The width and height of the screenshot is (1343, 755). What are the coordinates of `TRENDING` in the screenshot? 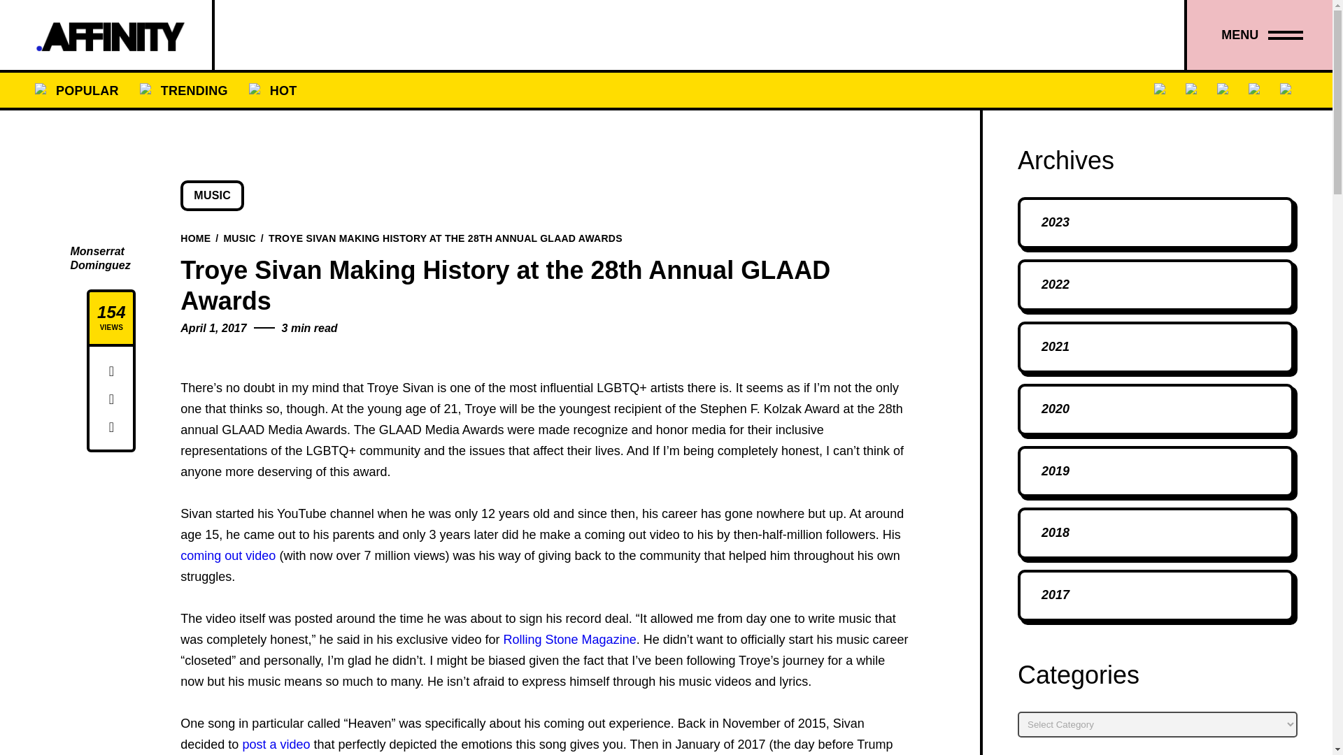 It's located at (194, 89).